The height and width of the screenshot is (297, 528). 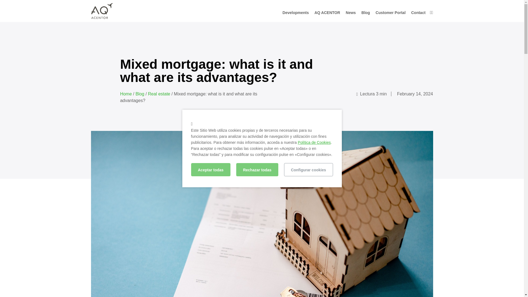 I want to click on Home, so click(x=95, y=30).